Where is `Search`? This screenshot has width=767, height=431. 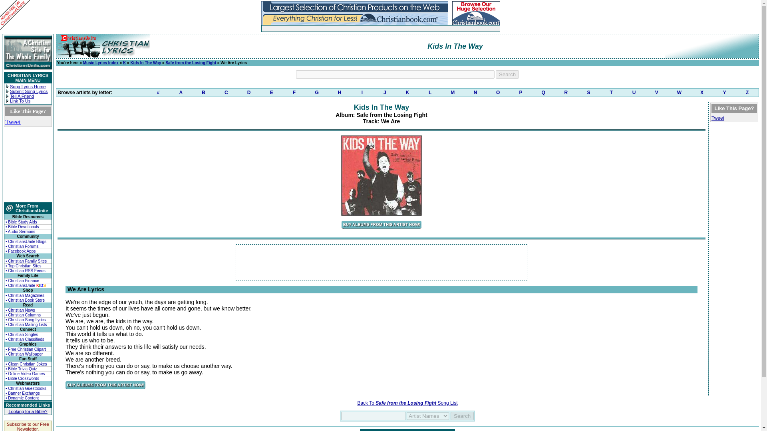 Search is located at coordinates (462, 416).